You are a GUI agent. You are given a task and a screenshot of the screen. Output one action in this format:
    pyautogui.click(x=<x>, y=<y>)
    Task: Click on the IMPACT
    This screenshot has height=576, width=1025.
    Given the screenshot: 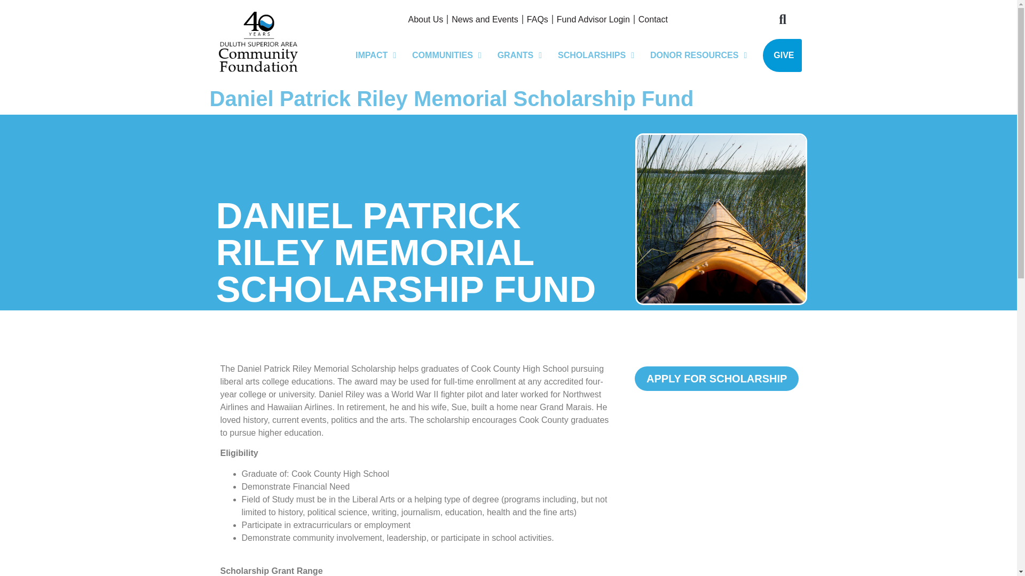 What is the action you would take?
    pyautogui.click(x=375, y=55)
    